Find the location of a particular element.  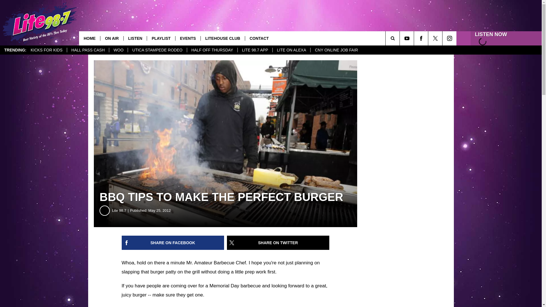

CONTACT is located at coordinates (259, 38).